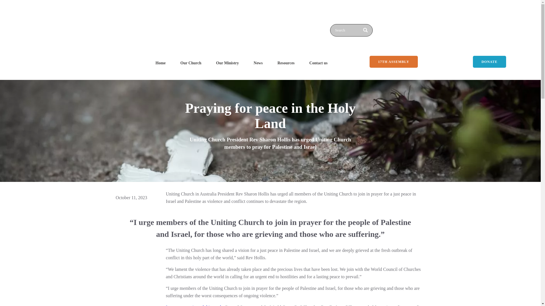 The height and width of the screenshot is (306, 545). Describe the element at coordinates (191, 63) in the screenshot. I see `Our Church` at that location.